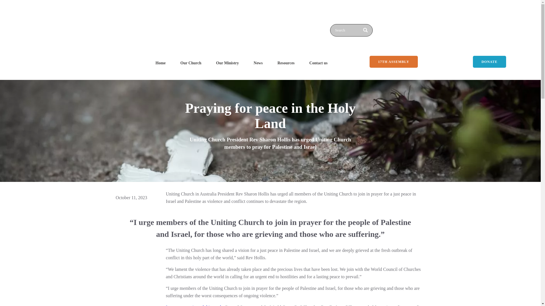 The height and width of the screenshot is (306, 545). Describe the element at coordinates (191, 63) in the screenshot. I see `Our Church` at that location.